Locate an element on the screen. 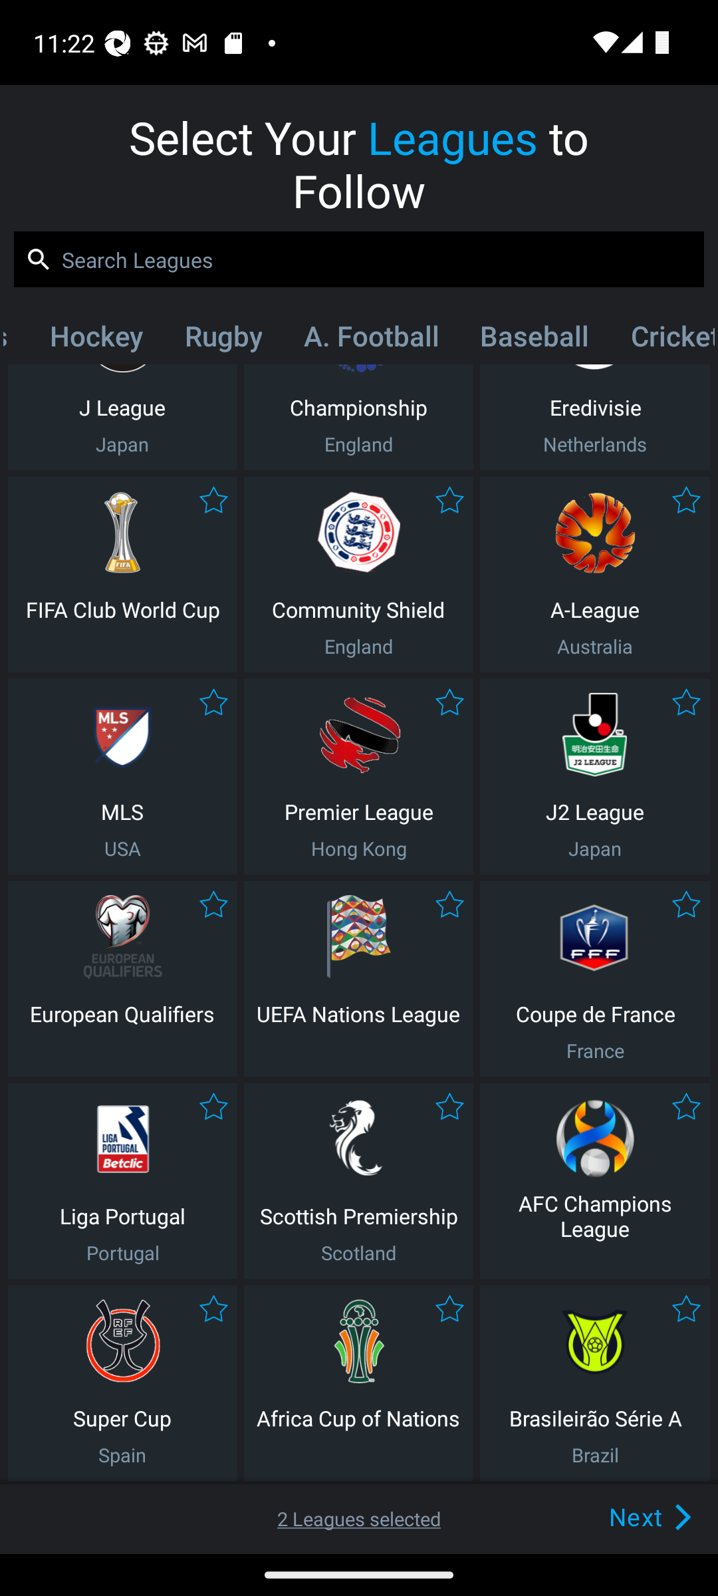  Community Shield England is located at coordinates (358, 575).